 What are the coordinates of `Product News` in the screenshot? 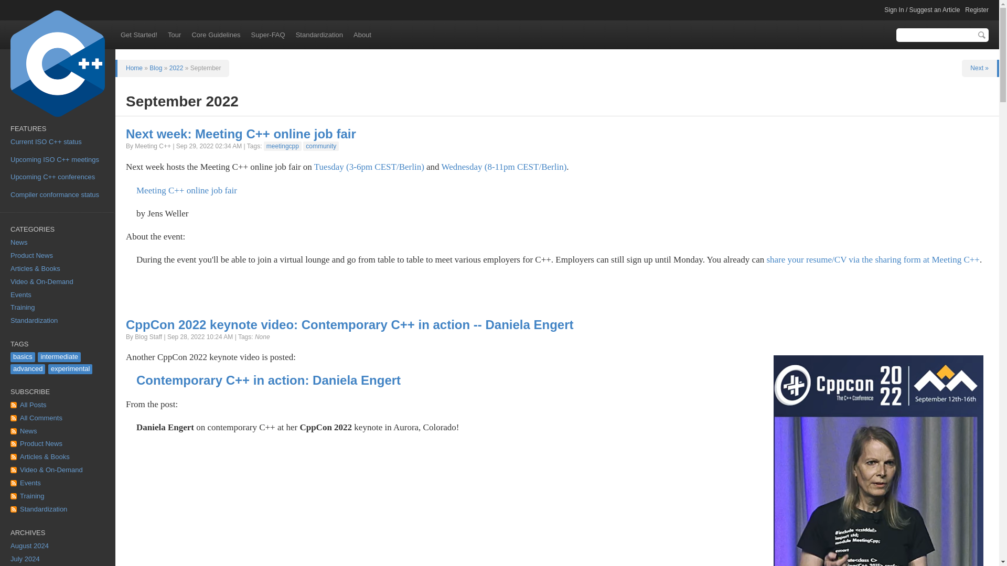 It's located at (58, 256).